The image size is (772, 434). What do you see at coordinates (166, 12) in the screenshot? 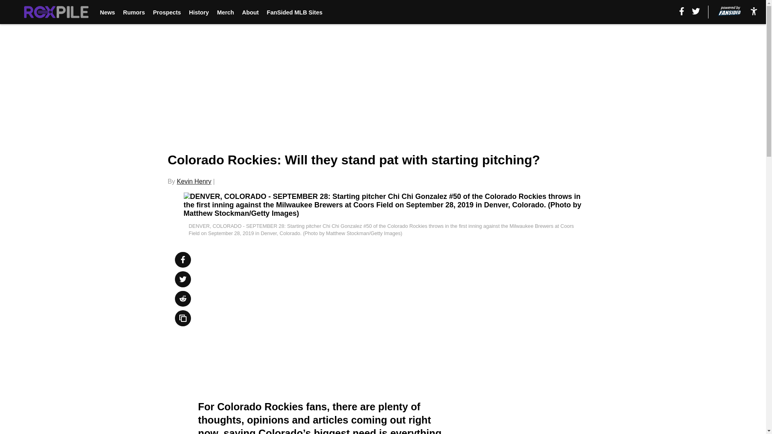
I see `Prospects` at bounding box center [166, 12].